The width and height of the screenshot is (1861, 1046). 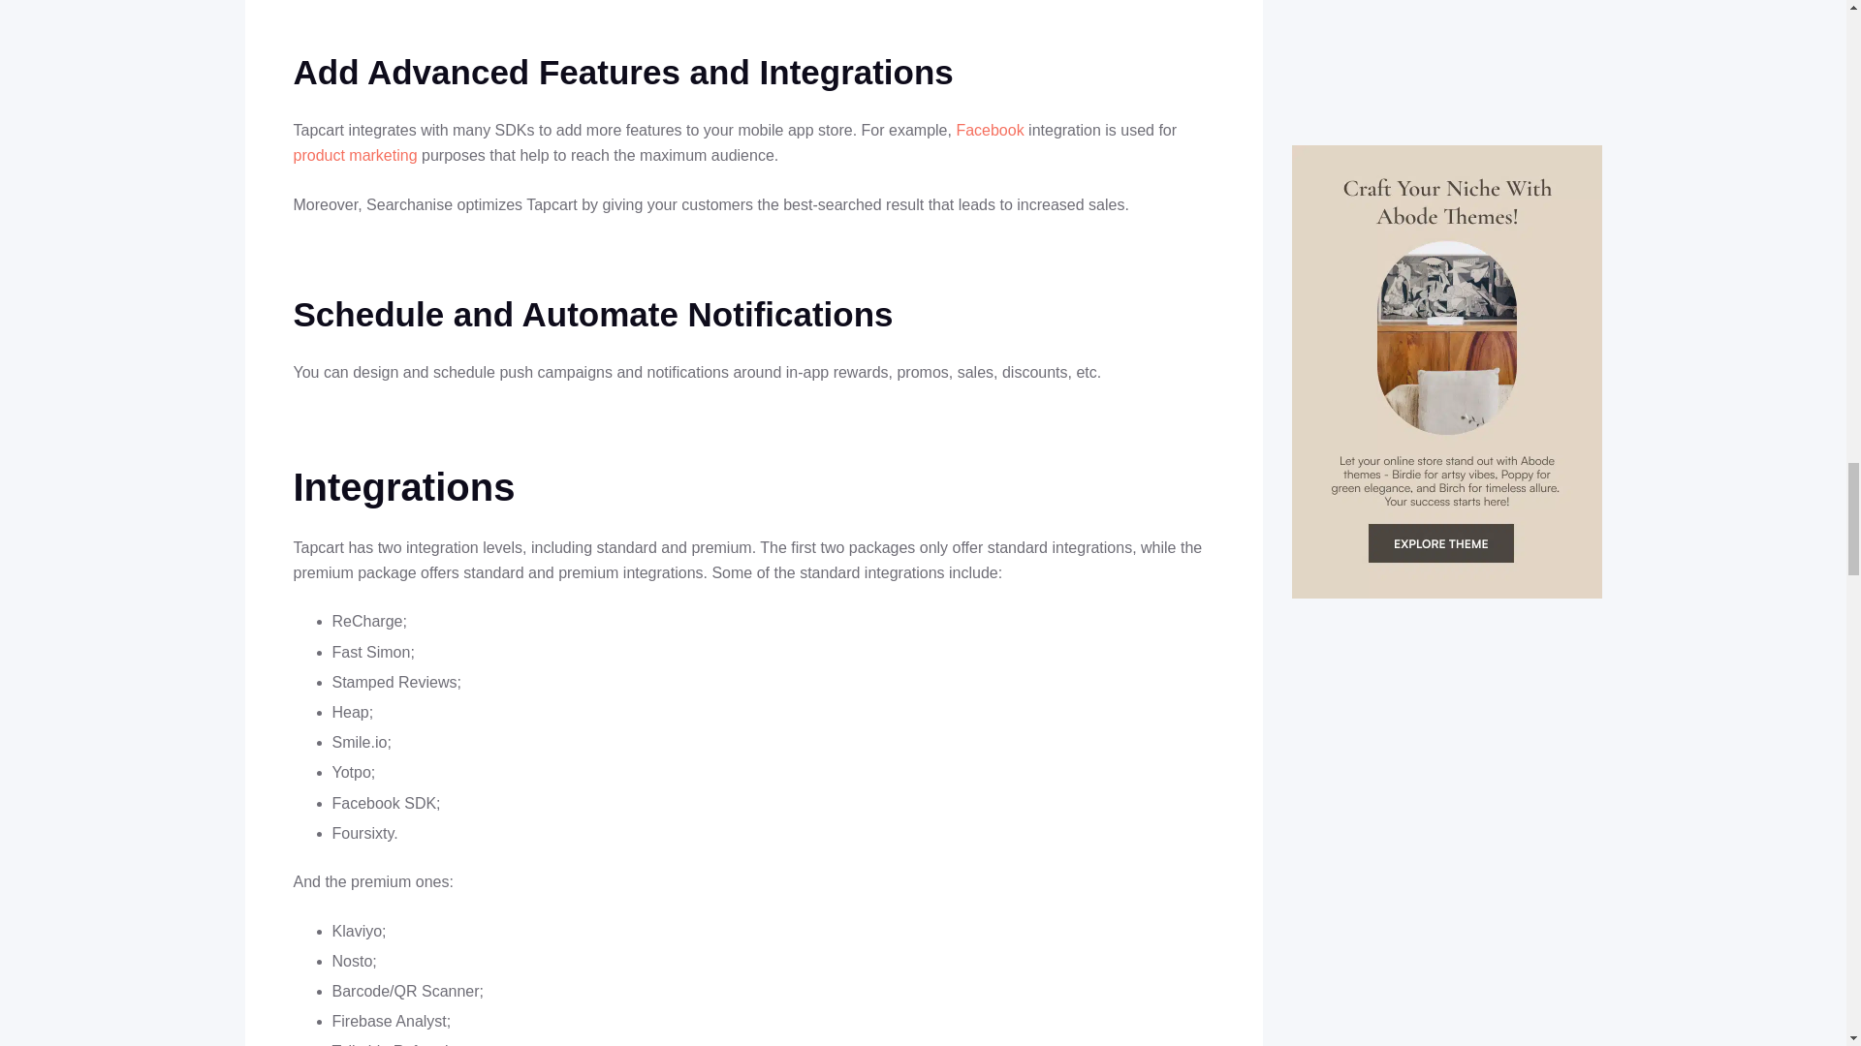 What do you see at coordinates (990, 130) in the screenshot?
I see `Facebook` at bounding box center [990, 130].